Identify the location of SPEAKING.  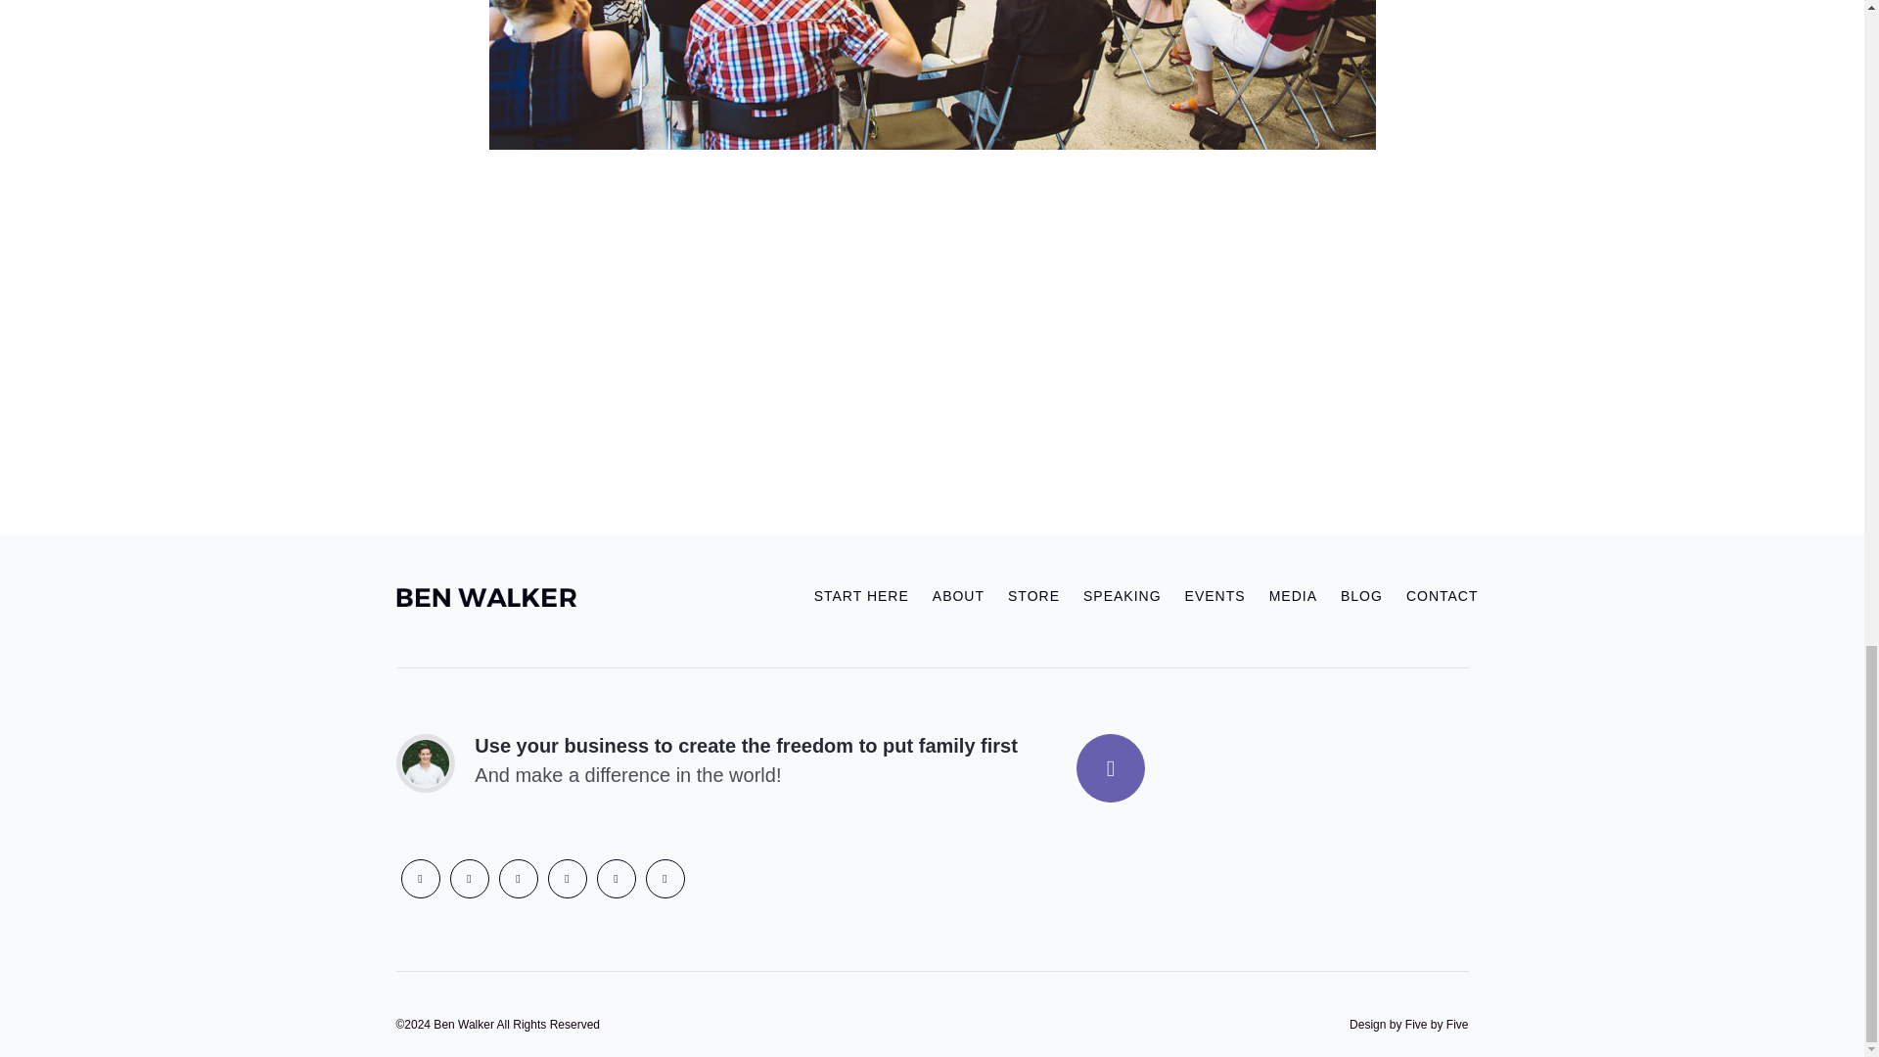
(1122, 595).